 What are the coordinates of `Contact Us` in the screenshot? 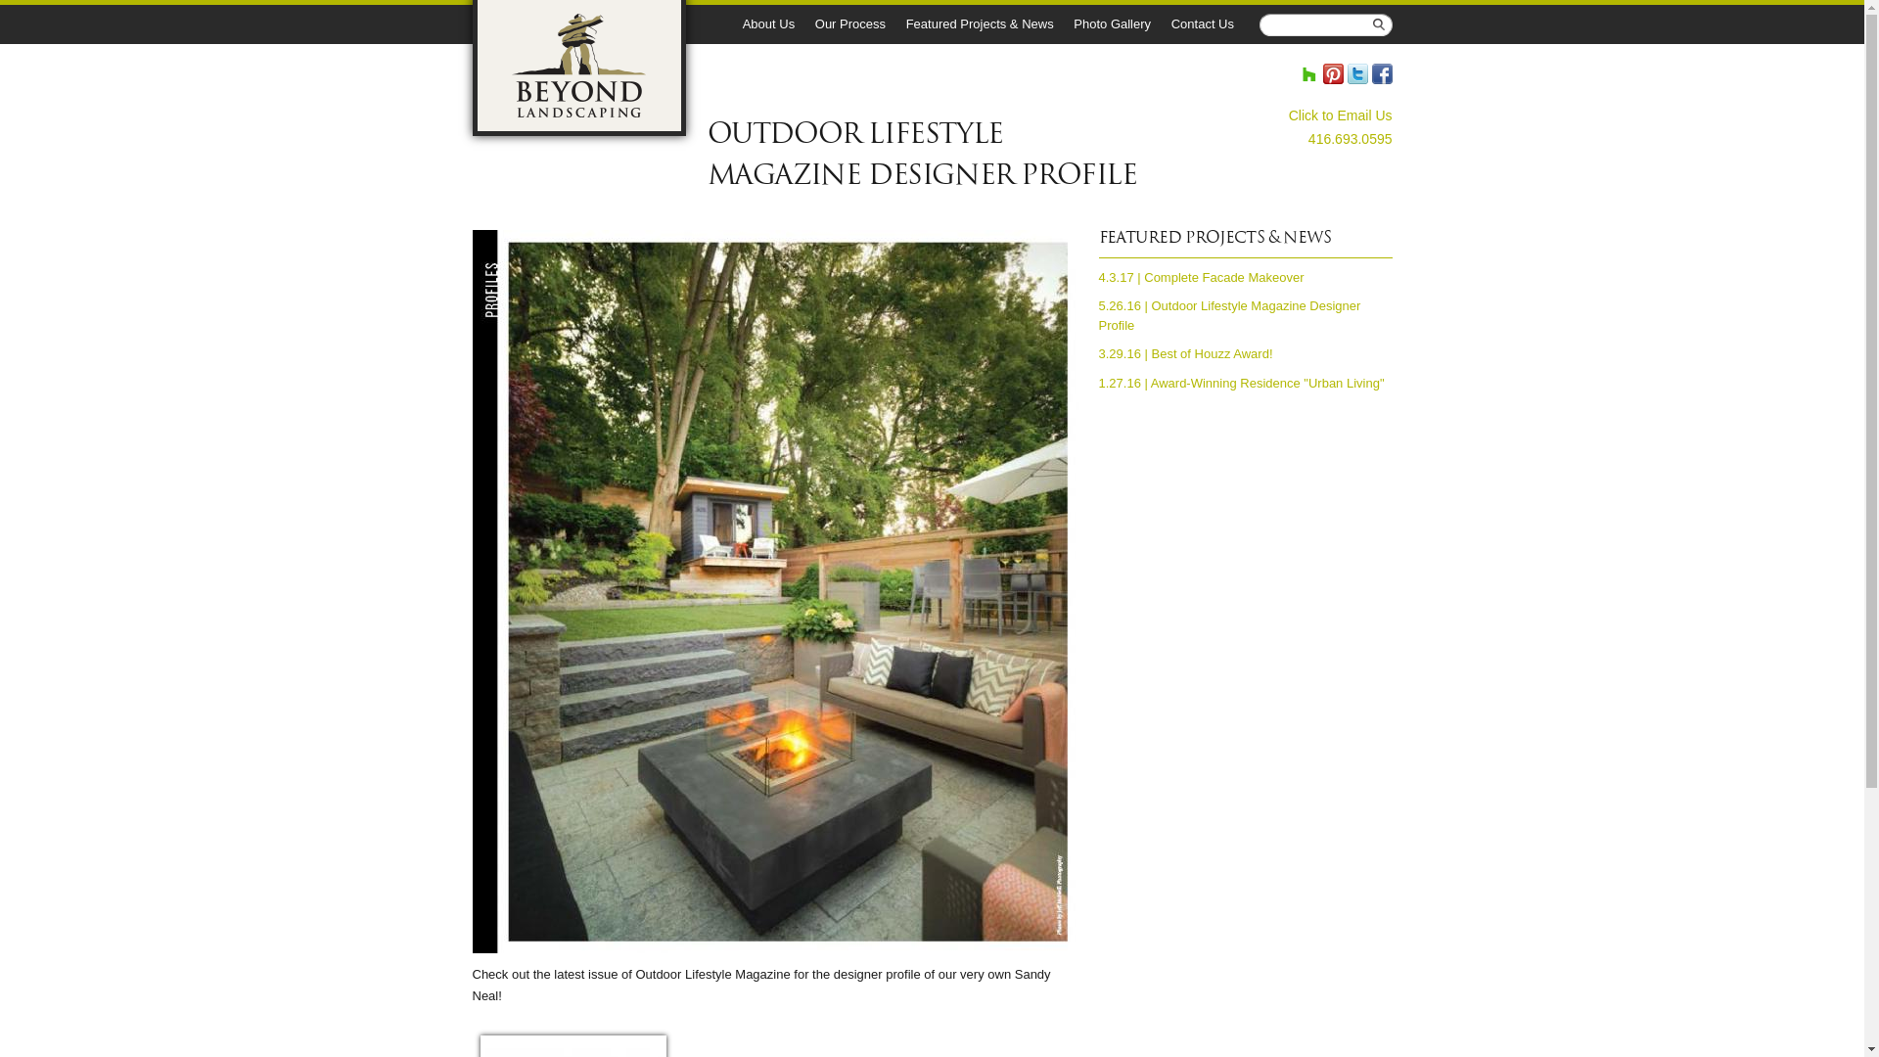 It's located at (1205, 18).